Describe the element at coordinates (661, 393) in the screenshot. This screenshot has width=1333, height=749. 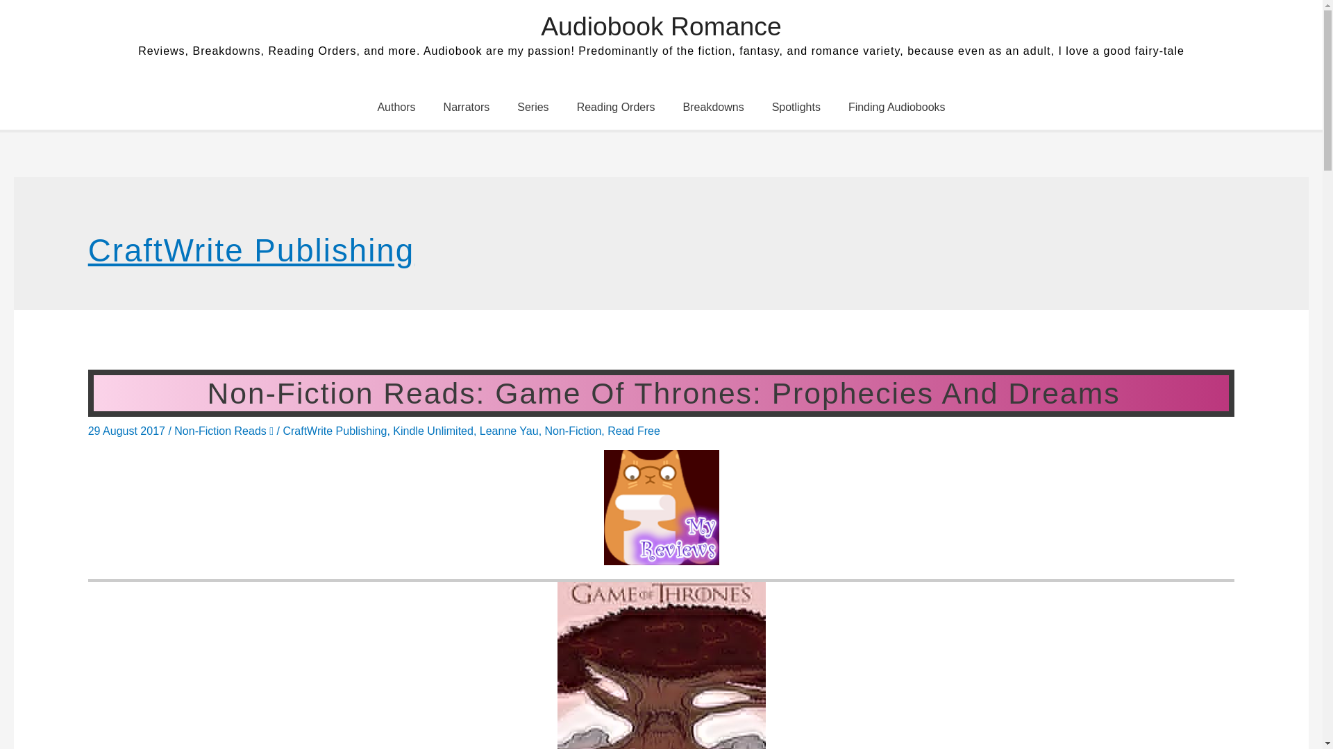
I see `Non-Fiction Reads: Game Of Thrones: Prophecies And Dreams` at that location.